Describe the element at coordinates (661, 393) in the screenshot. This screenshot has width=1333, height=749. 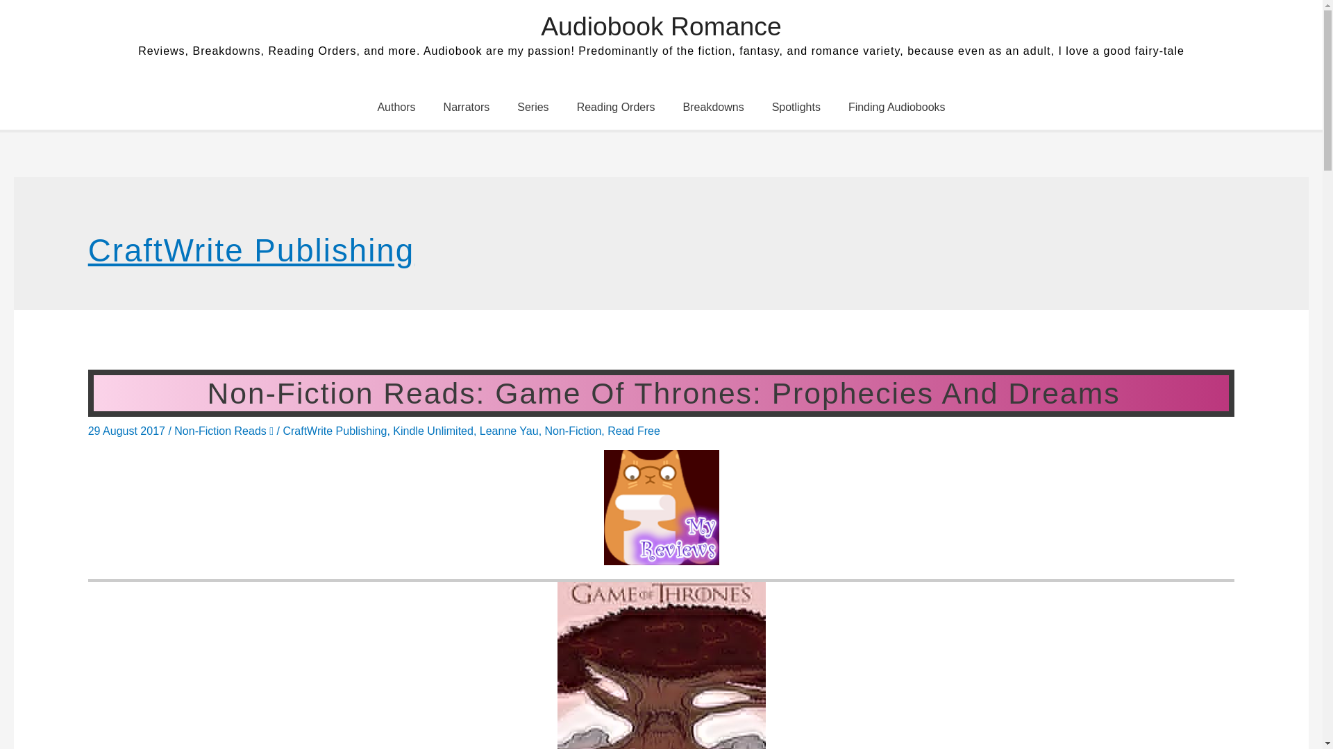
I see `Non-Fiction Reads: Game Of Thrones: Prophecies And Dreams` at that location.